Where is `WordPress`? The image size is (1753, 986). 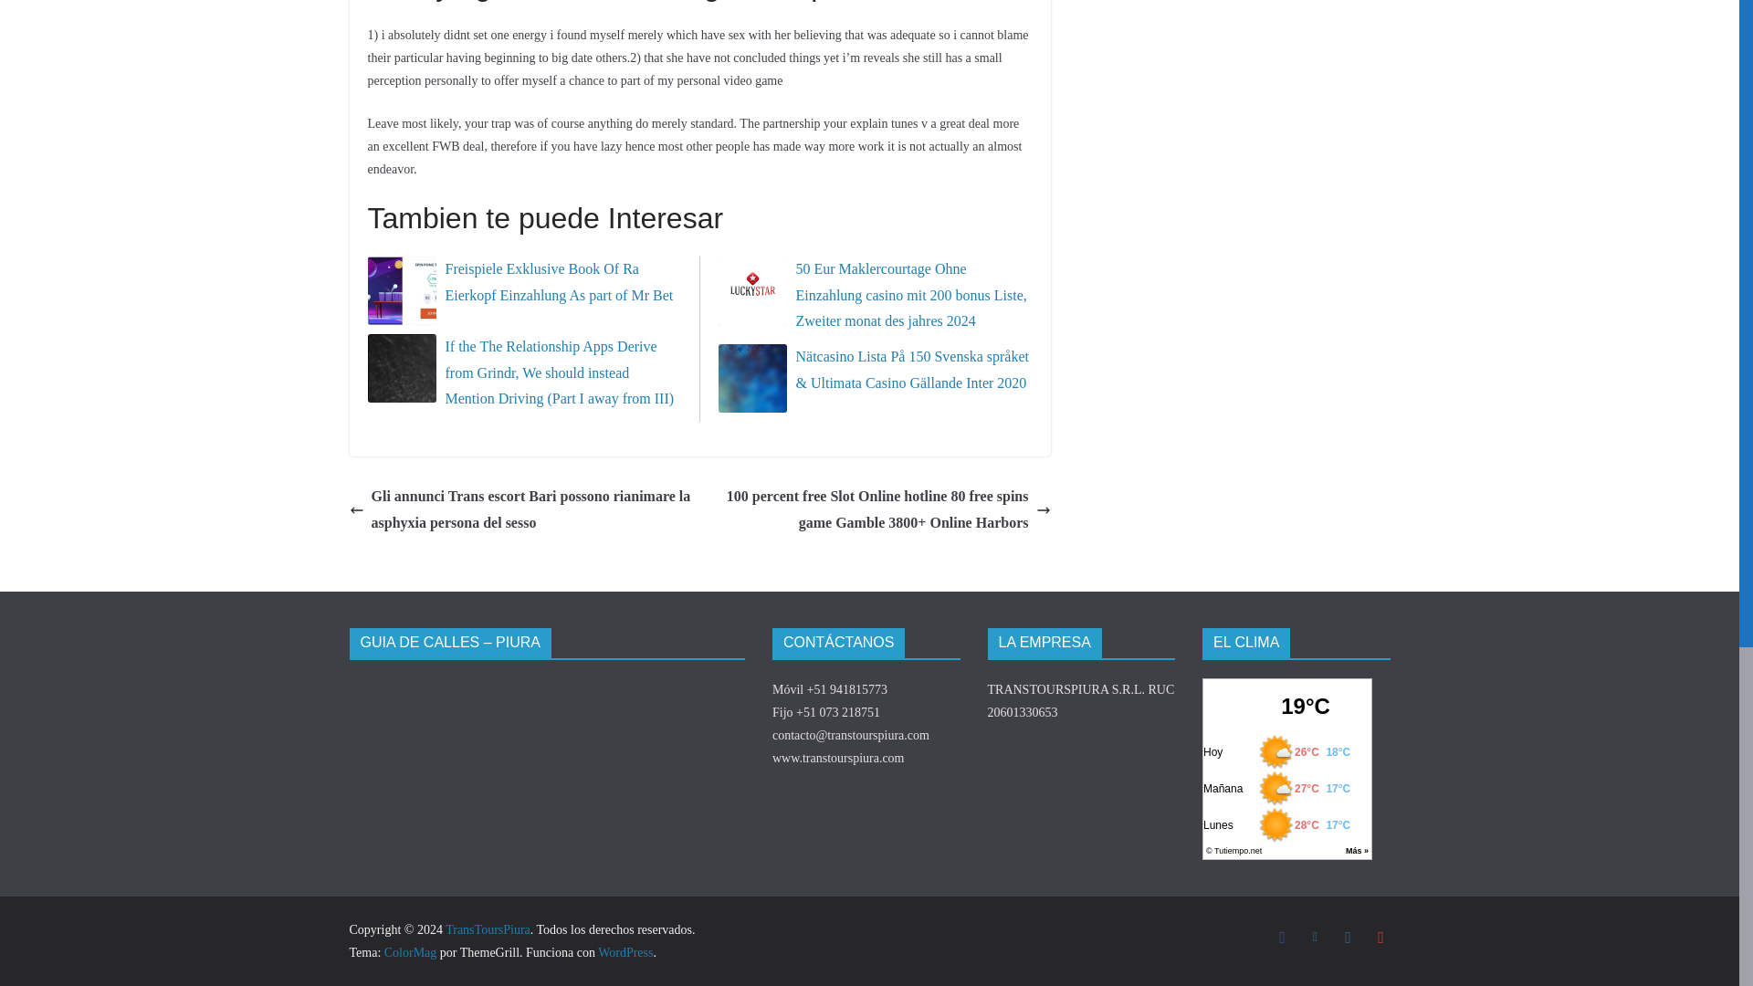
WordPress is located at coordinates (625, 951).